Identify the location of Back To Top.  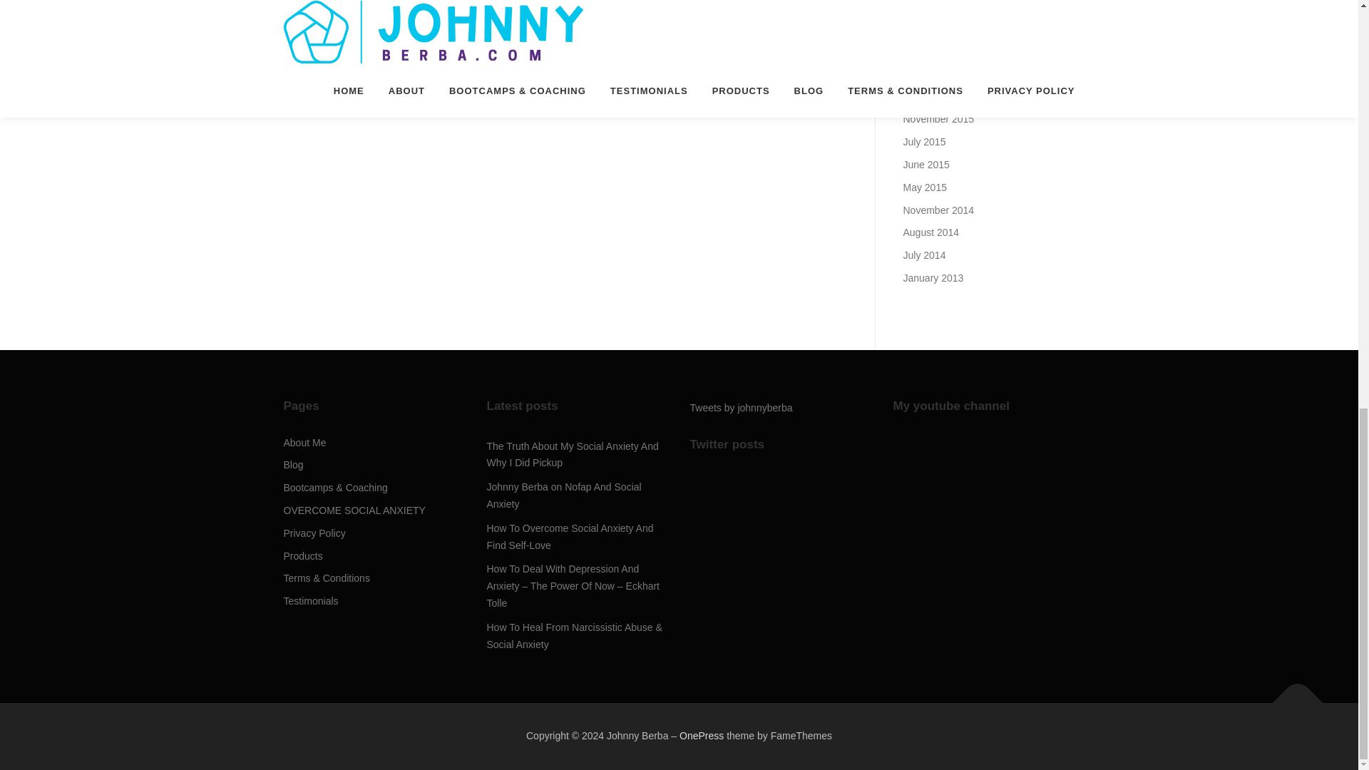
(1291, 696).